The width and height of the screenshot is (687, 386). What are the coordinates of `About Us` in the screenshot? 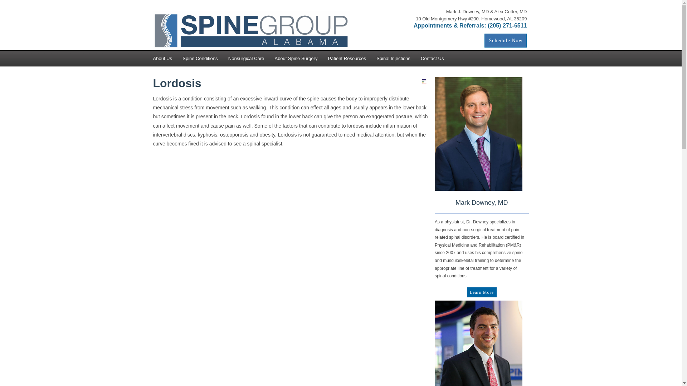 It's located at (168, 59).